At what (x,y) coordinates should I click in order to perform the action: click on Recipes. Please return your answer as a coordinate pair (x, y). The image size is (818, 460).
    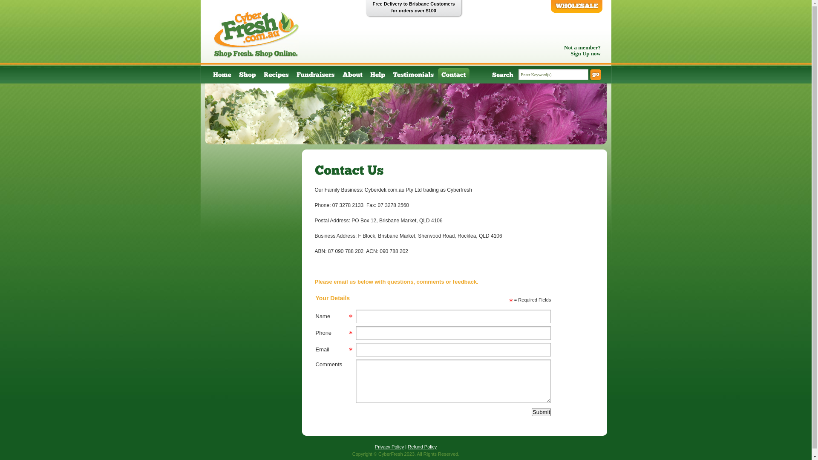
    Looking at the image, I should click on (276, 76).